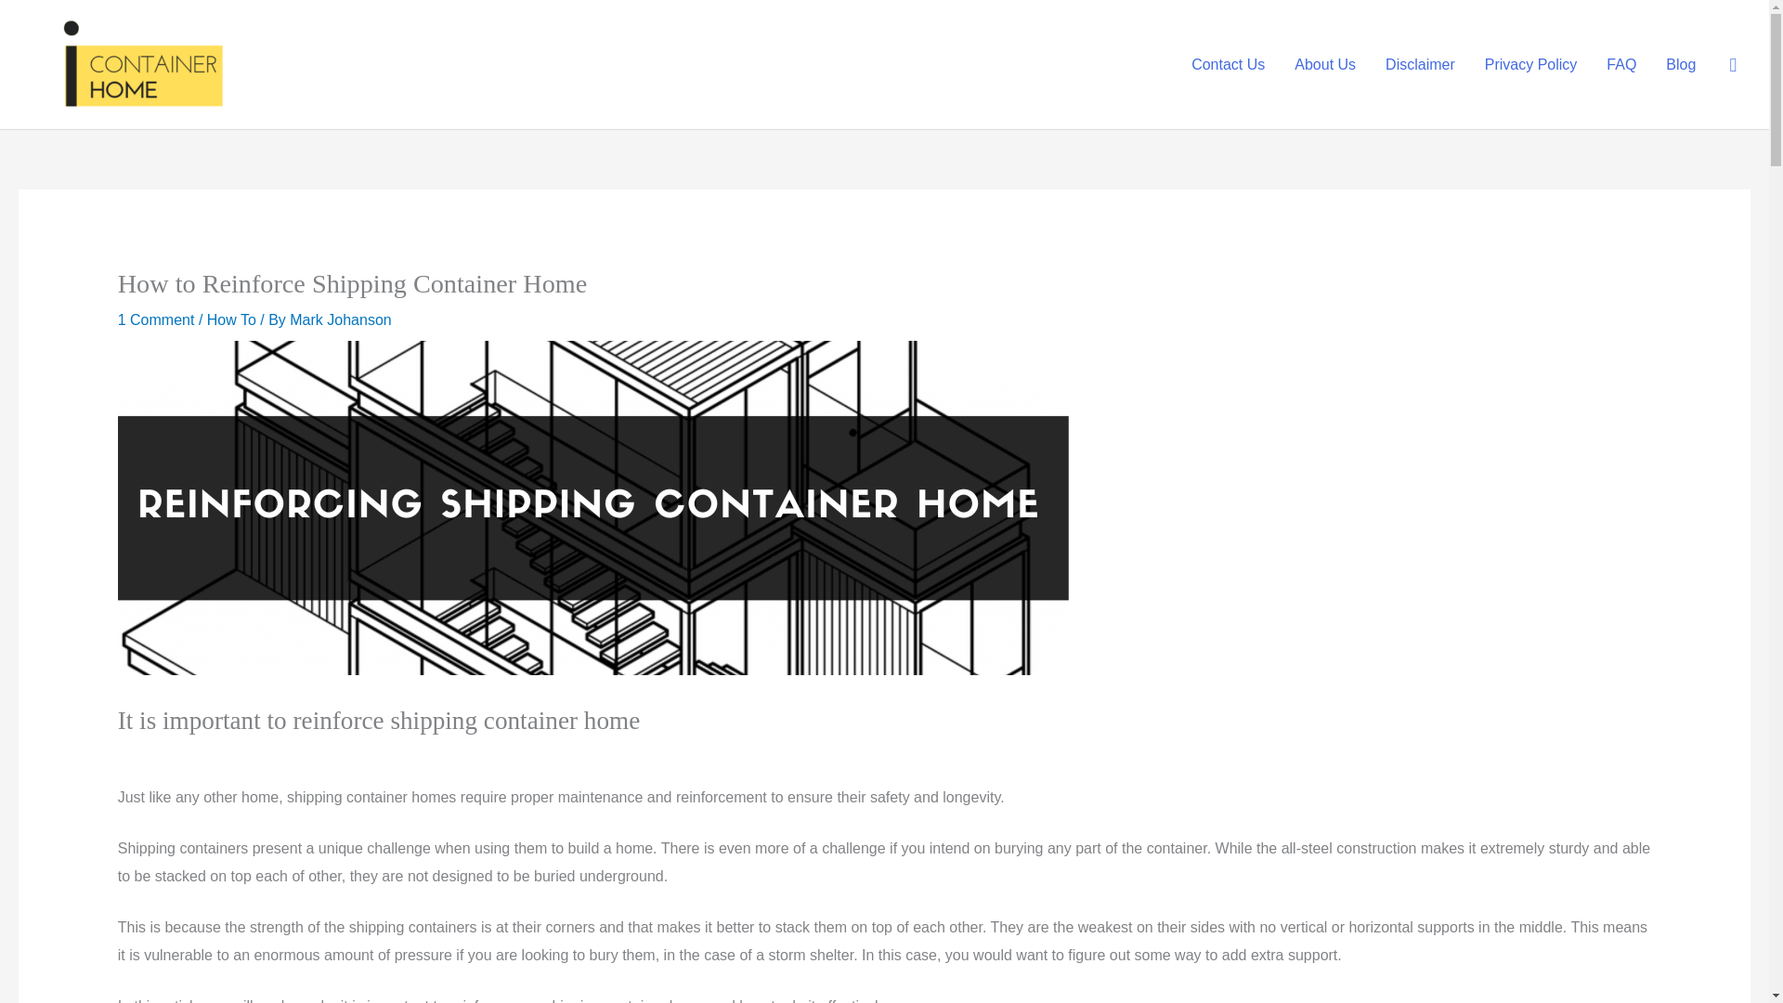 The width and height of the screenshot is (1783, 1003). What do you see at coordinates (1621, 63) in the screenshot?
I see `FAQ` at bounding box center [1621, 63].